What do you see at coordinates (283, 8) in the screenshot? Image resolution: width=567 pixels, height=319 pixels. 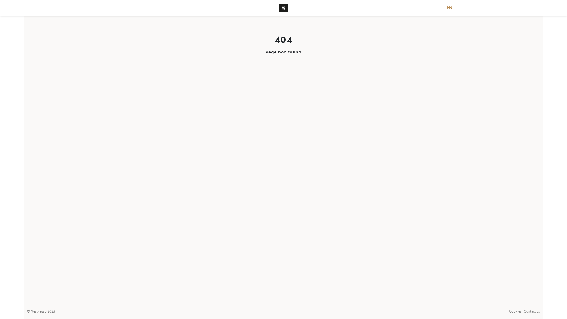 I see `NespressoEV` at bounding box center [283, 8].